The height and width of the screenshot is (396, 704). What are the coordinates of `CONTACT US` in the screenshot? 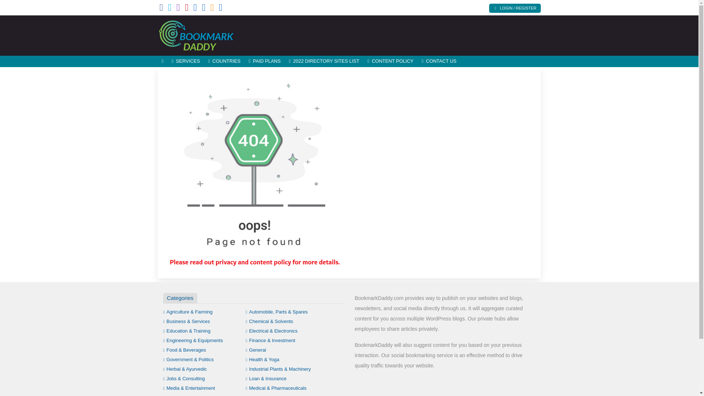 It's located at (439, 61).